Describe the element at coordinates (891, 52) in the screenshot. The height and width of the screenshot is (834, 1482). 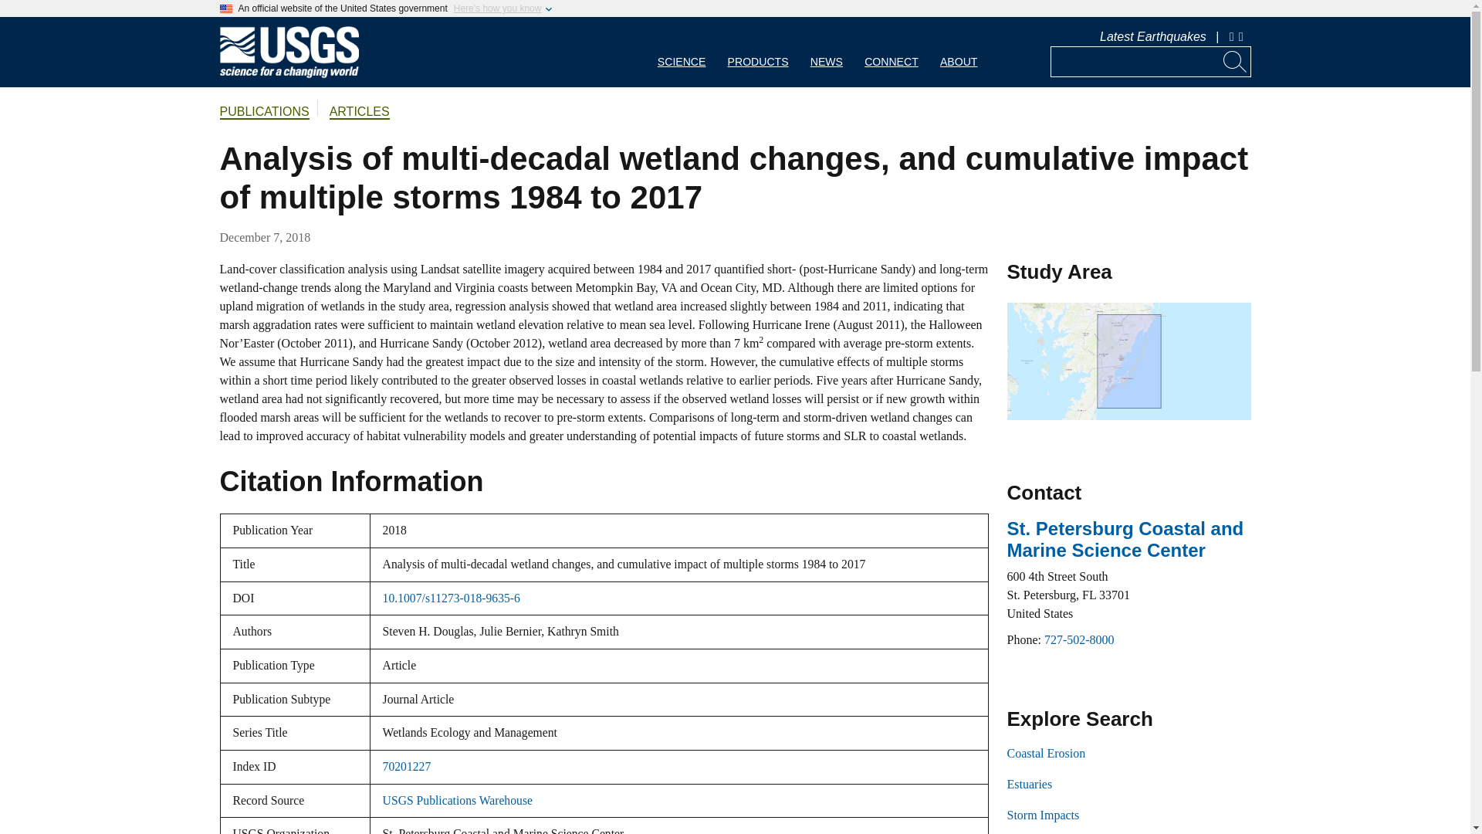
I see `CONNECT` at that location.